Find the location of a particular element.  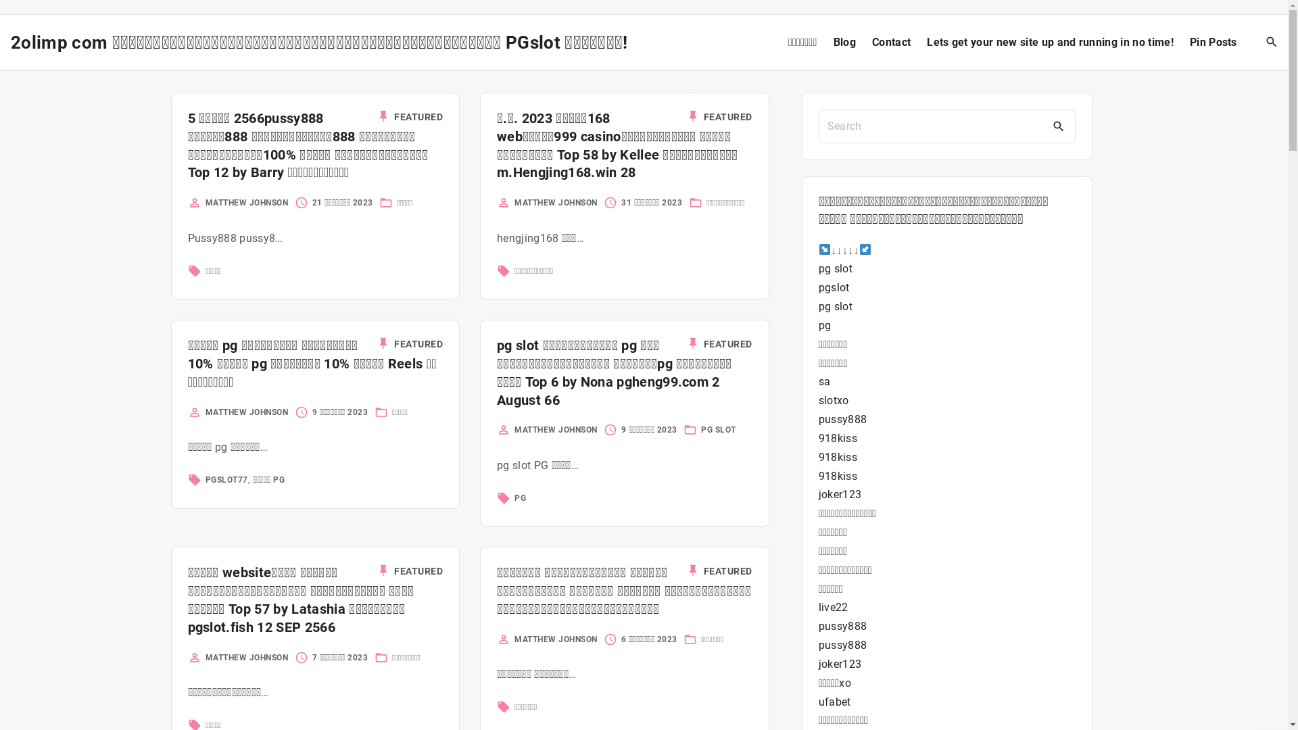

MATTHEW JOHNSON is located at coordinates (247, 203).